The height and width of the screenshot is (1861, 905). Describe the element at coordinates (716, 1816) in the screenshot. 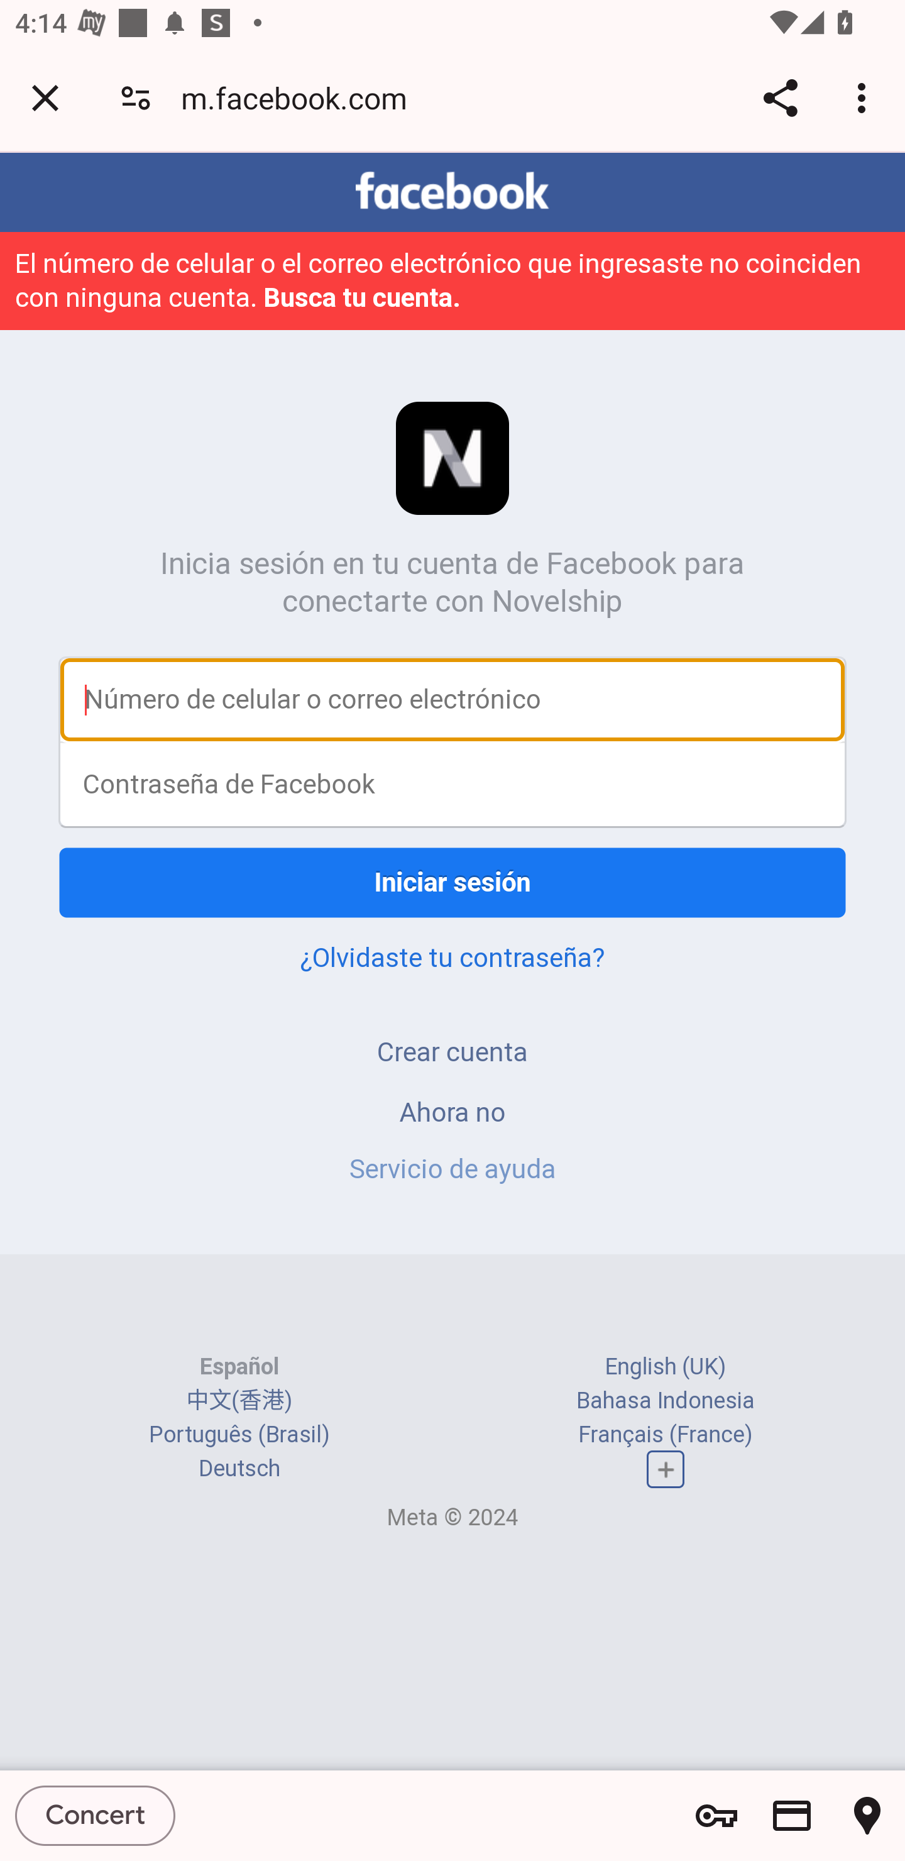

I see `Show saved passwords and password options` at that location.